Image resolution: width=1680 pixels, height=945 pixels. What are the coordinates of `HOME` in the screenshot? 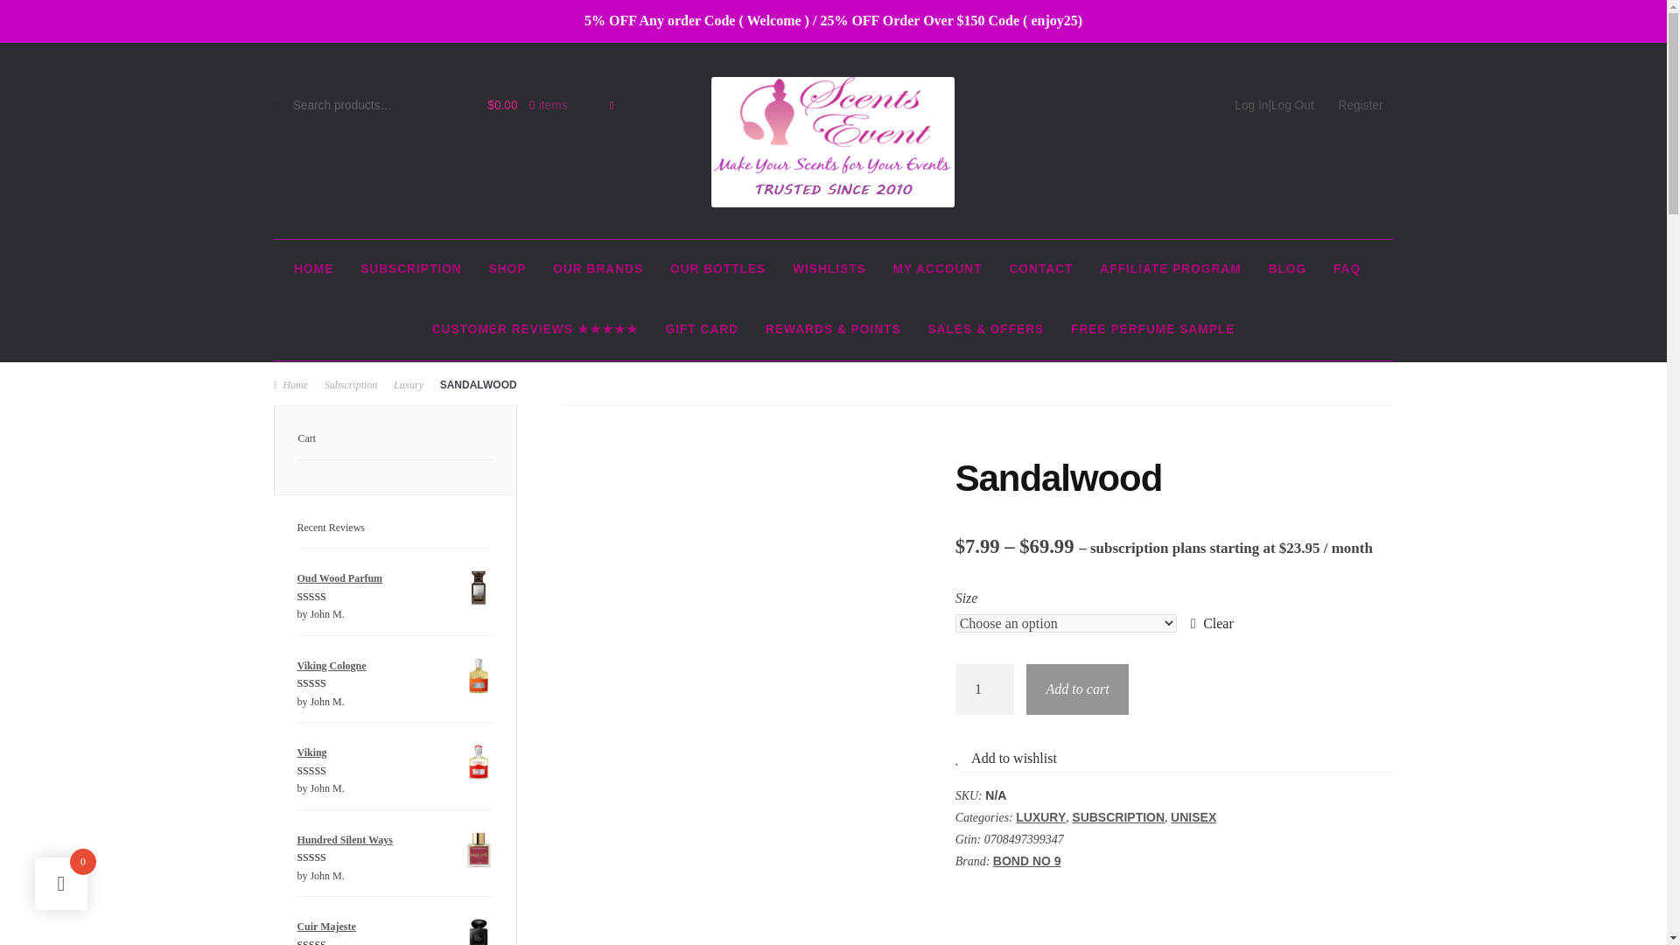 It's located at (313, 269).